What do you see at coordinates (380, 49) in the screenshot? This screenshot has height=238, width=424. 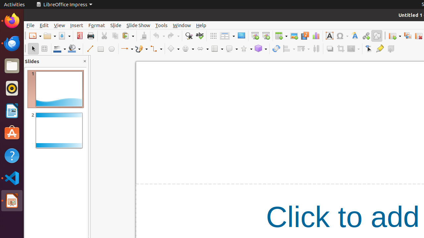 I see `Glue Points` at bounding box center [380, 49].